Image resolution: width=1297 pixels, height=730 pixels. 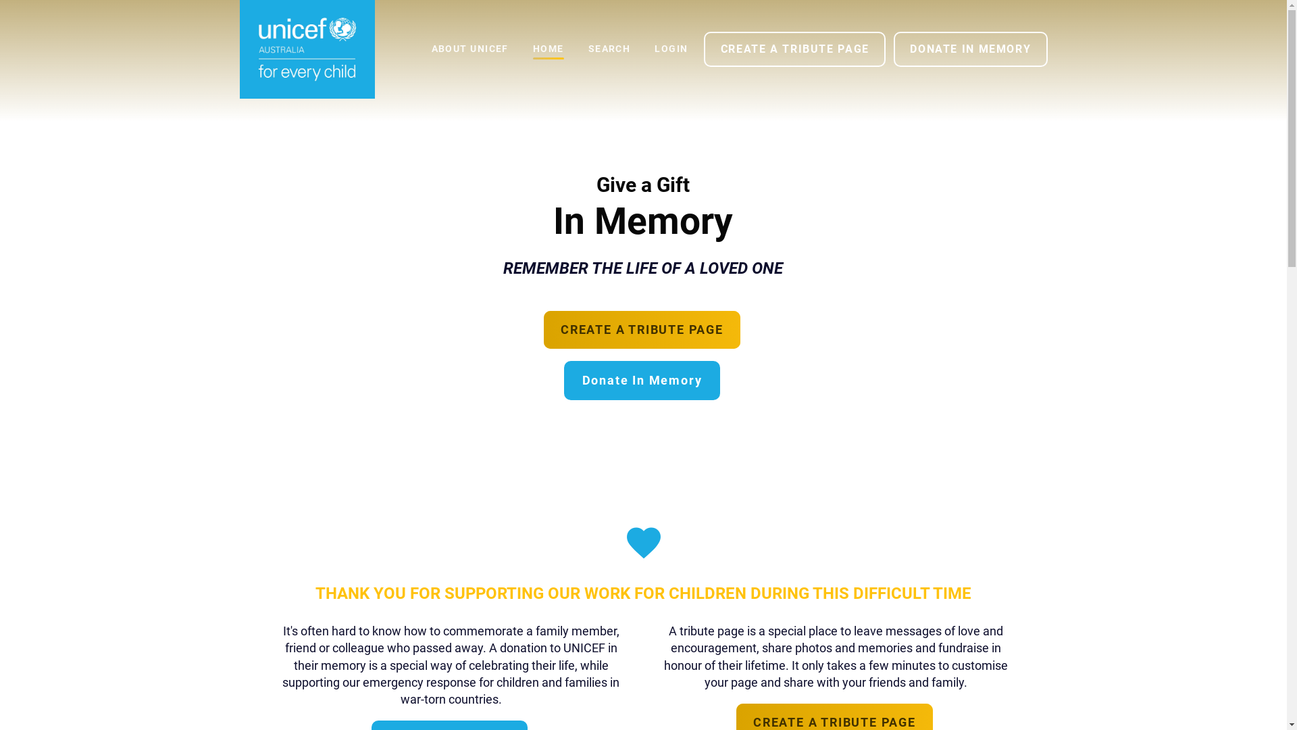 What do you see at coordinates (794, 50) in the screenshot?
I see `CREATE A TRIBUTE PAGE` at bounding box center [794, 50].